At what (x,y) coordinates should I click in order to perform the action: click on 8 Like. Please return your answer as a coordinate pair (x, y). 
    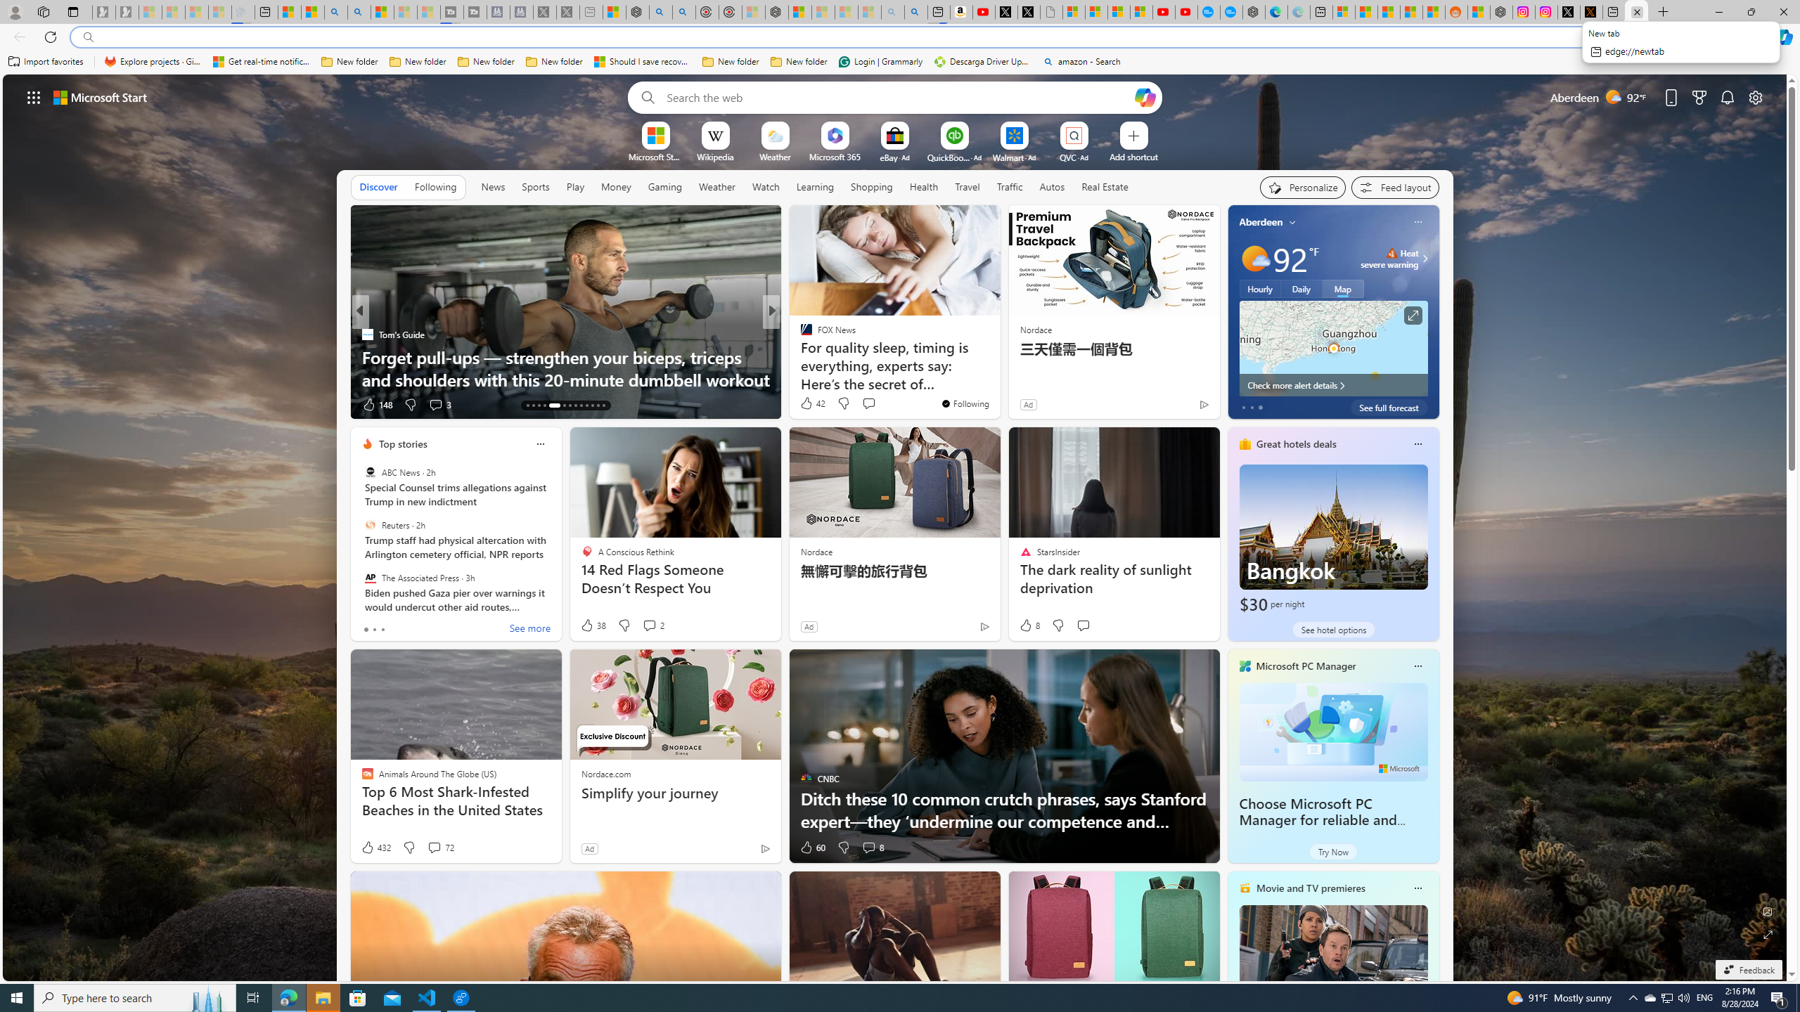
    Looking at the image, I should click on (1028, 625).